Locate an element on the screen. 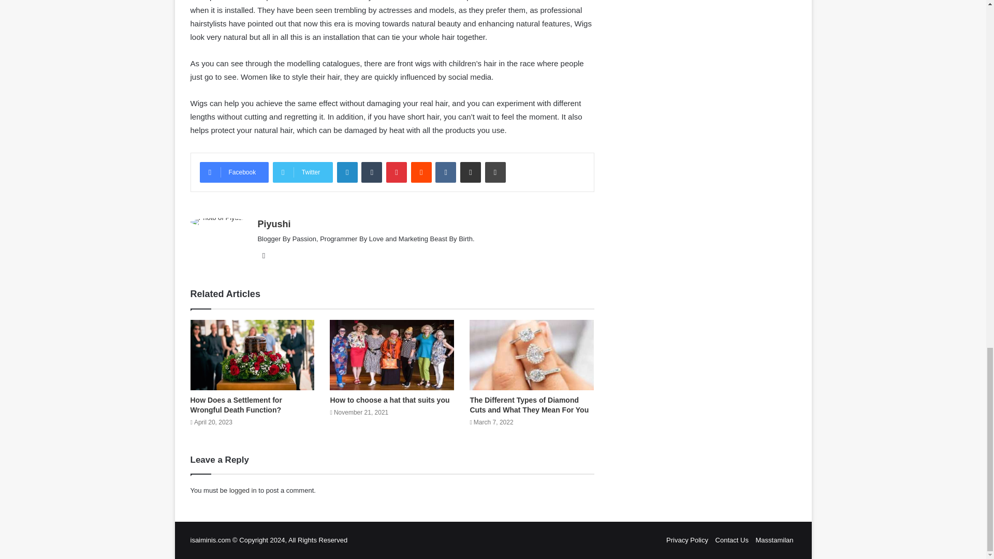  Facebook is located at coordinates (234, 172).